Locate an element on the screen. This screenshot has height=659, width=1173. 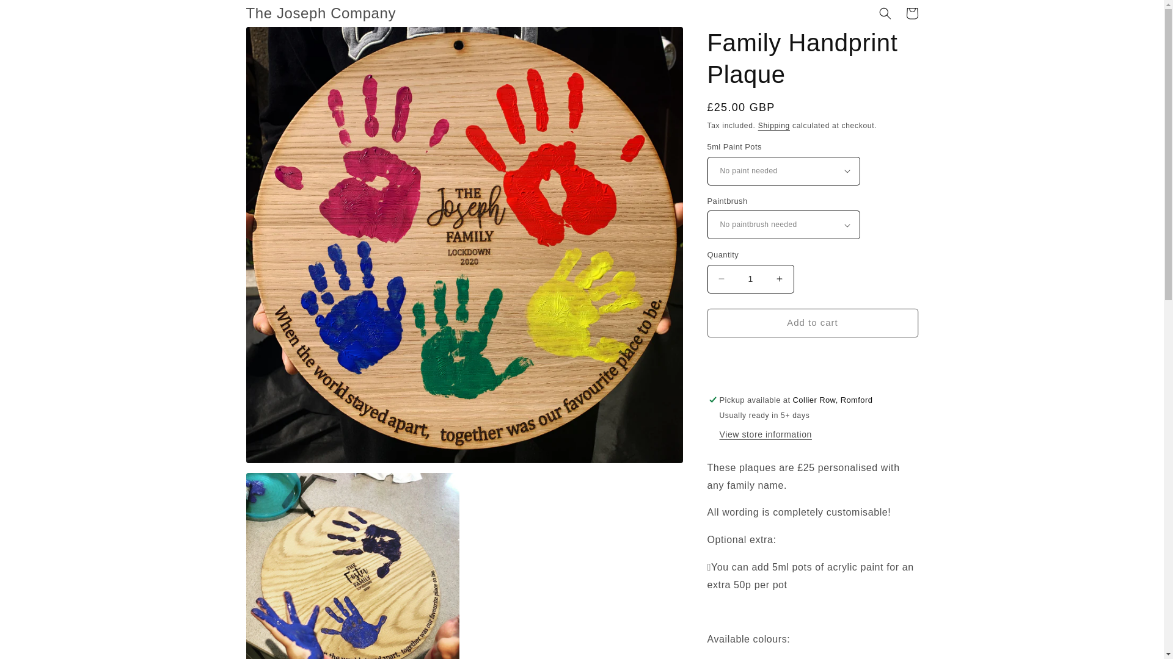
Increase quantity for Family Handprint Plaque is located at coordinates (780, 279).